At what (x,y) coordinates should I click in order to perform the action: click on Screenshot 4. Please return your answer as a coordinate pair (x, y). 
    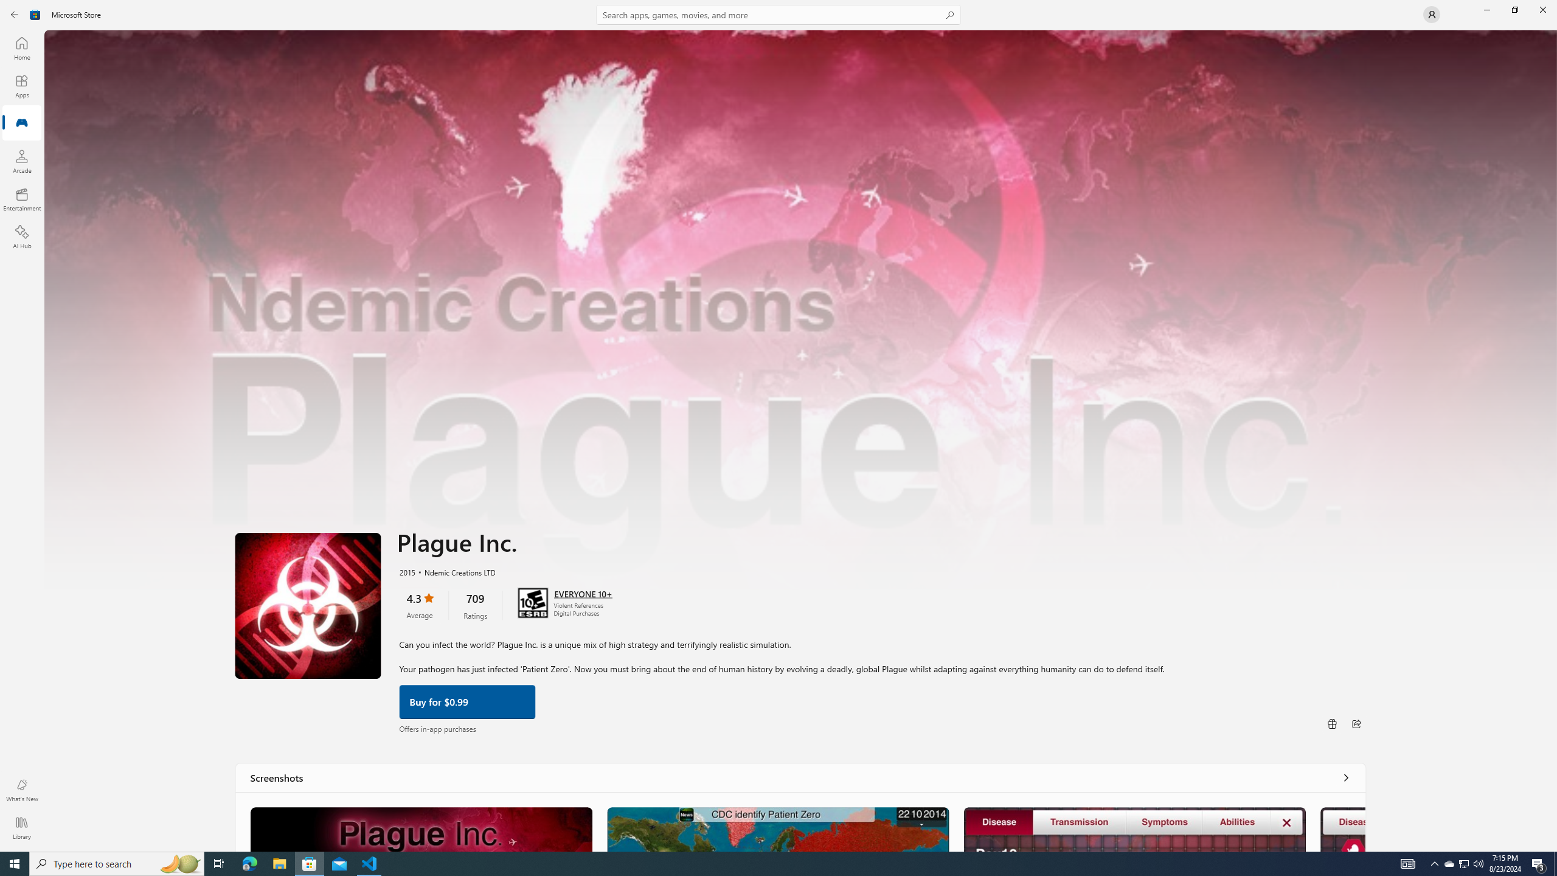
    Looking at the image, I should click on (1343, 829).